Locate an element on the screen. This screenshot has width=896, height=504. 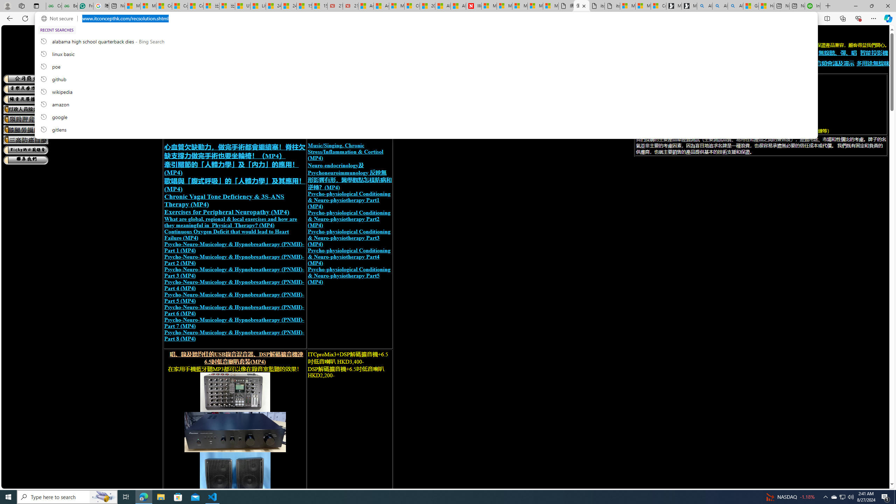
Complete Guide to Arrays Data Structure - GeeksforGeeks is located at coordinates (54, 6).